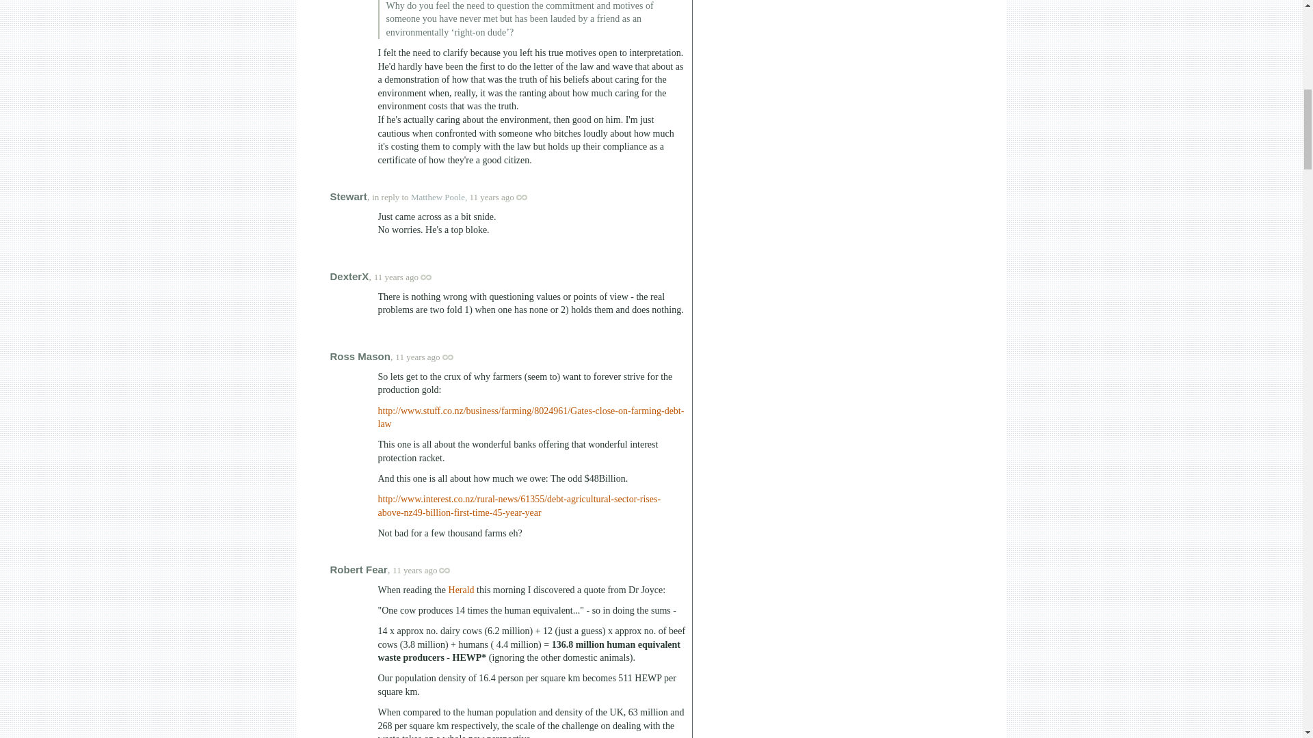 The width and height of the screenshot is (1313, 738). What do you see at coordinates (430, 357) in the screenshot?
I see `11 years ago` at bounding box center [430, 357].